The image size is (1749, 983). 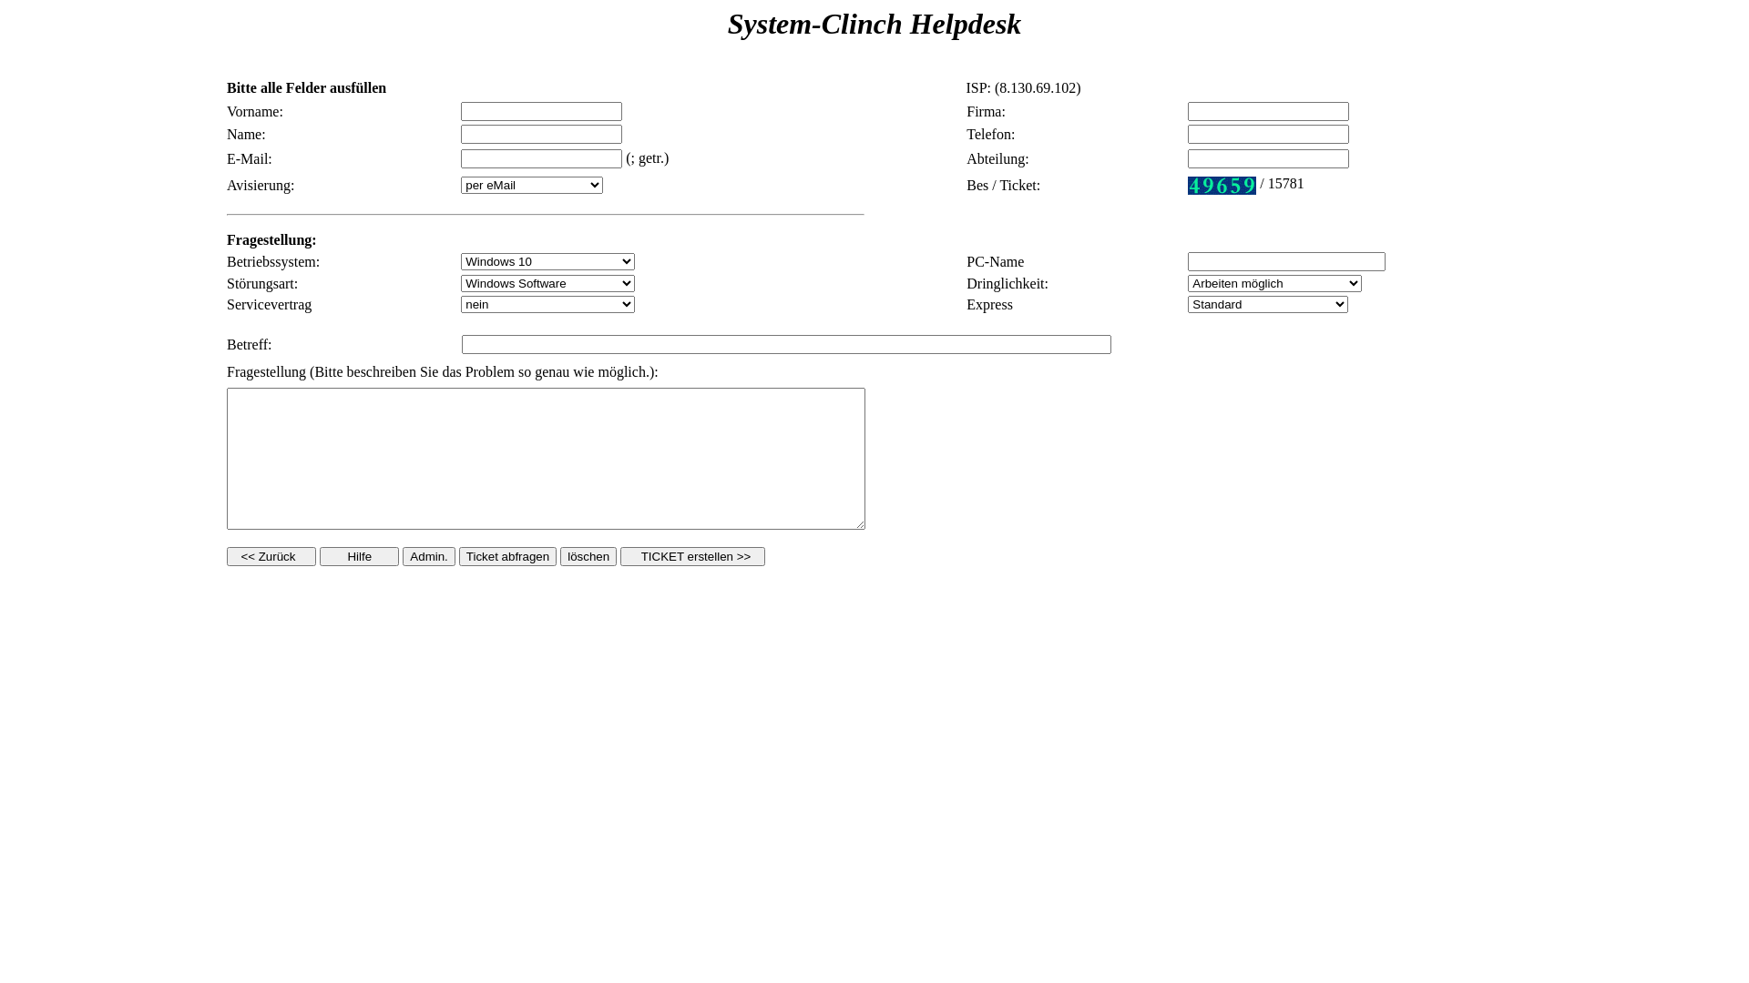 What do you see at coordinates (692, 555) in the screenshot?
I see `    TICKET erstellen >>  ` at bounding box center [692, 555].